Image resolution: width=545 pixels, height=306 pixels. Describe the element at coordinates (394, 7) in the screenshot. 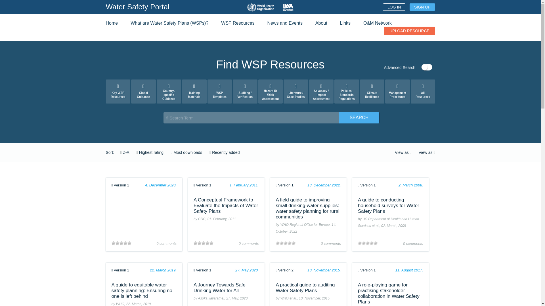

I see `LOG IN` at that location.